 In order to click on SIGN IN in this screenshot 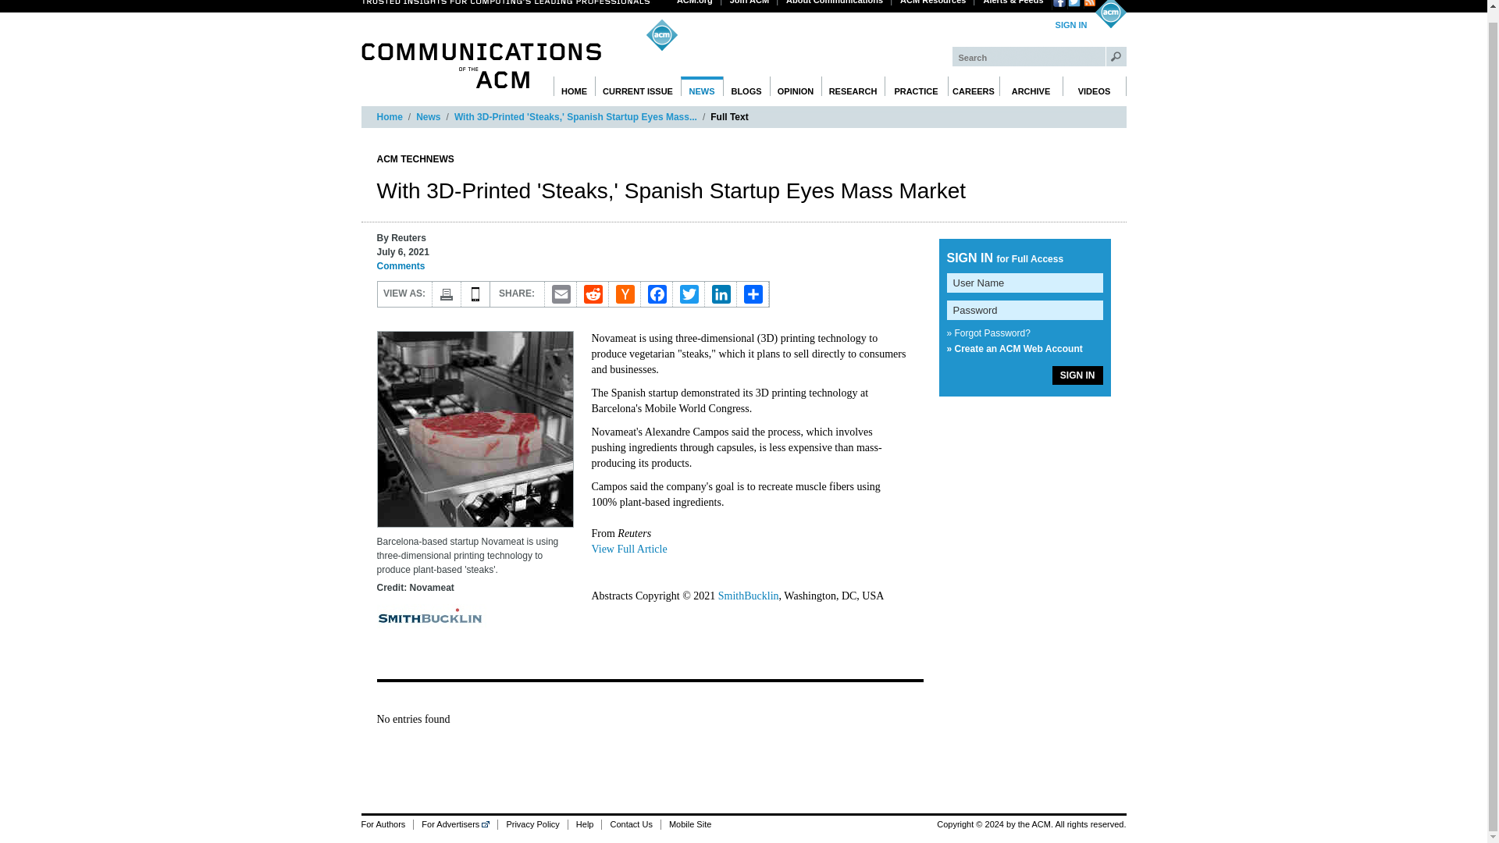, I will do `click(1071, 25)`.